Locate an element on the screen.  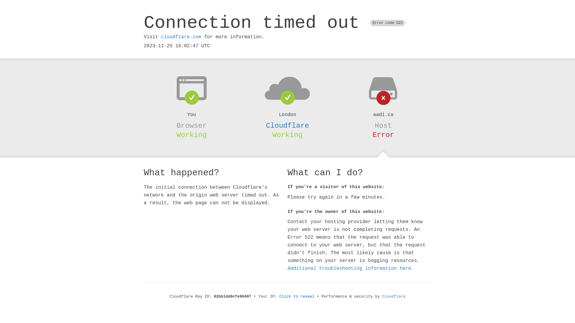
Click to reveal is located at coordinates (297, 297).